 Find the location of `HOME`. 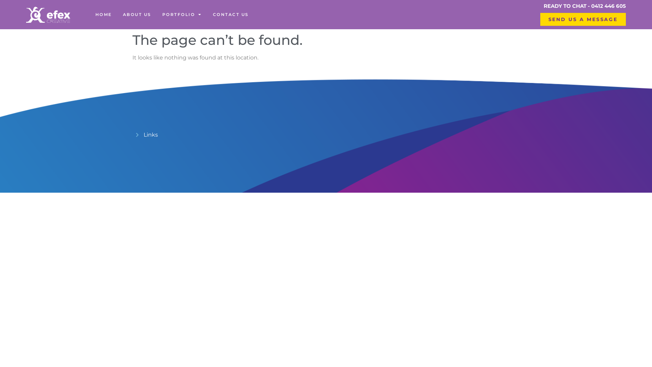

HOME is located at coordinates (104, 15).